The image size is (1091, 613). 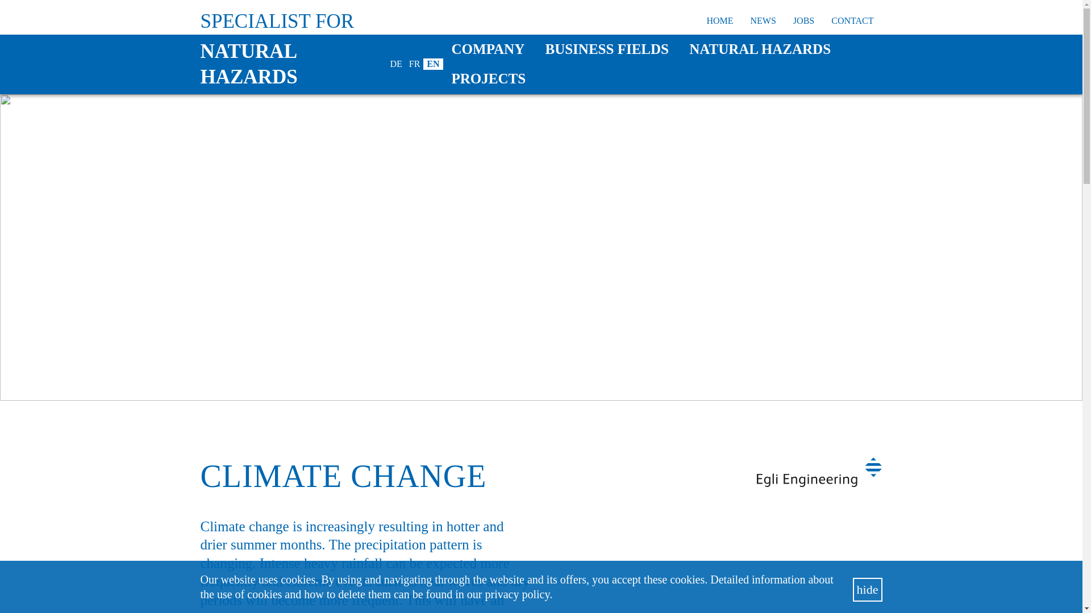 I want to click on Company, so click(x=488, y=49).